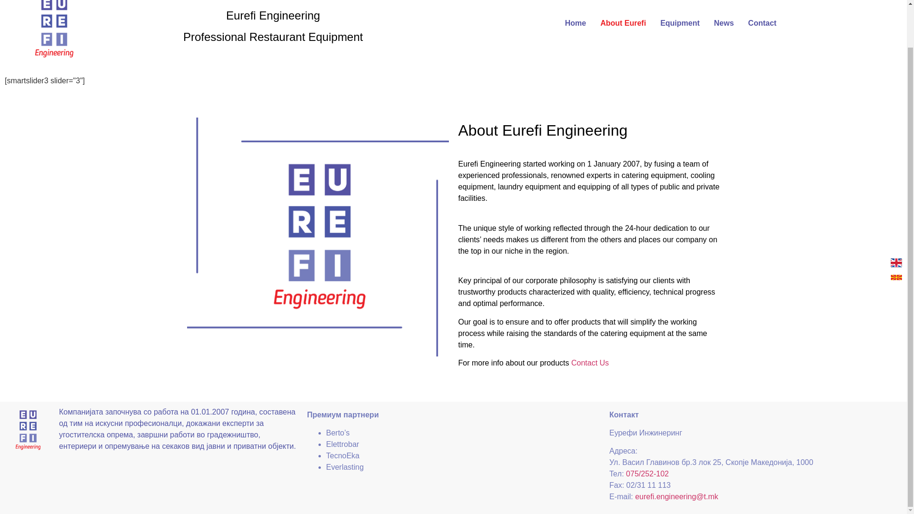 The width and height of the screenshot is (914, 514). I want to click on Contact Us, so click(590, 363).